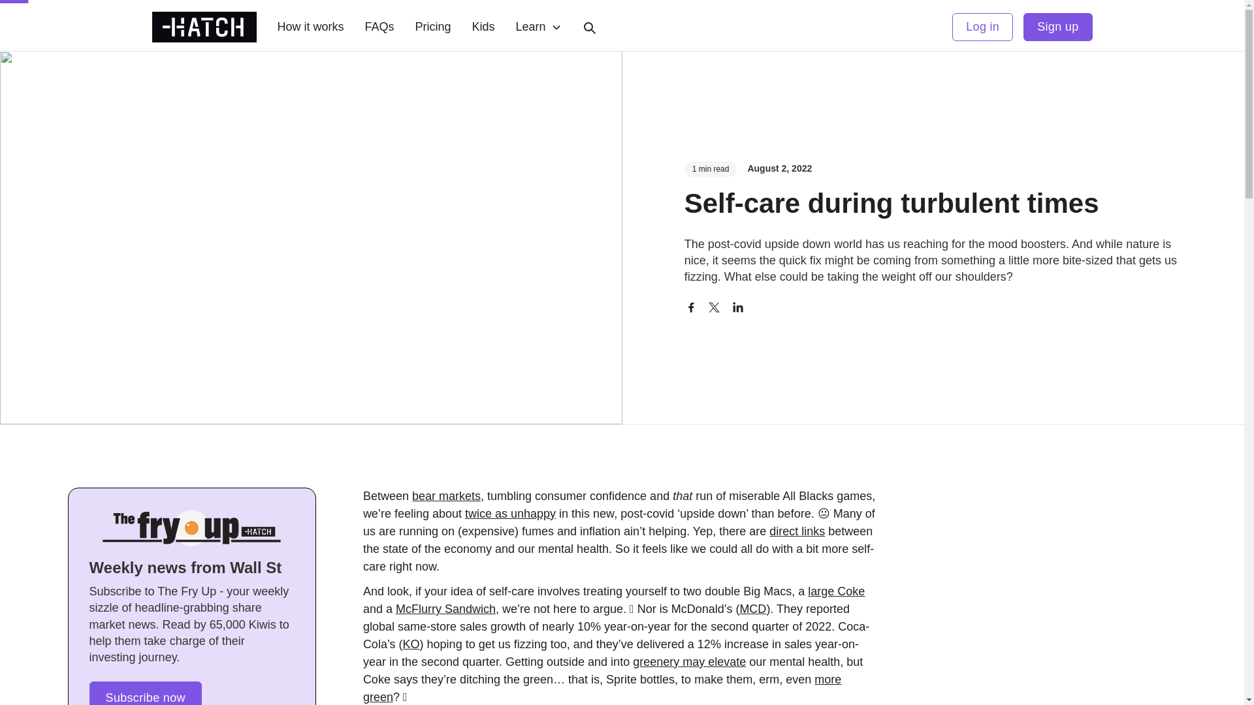 Image resolution: width=1254 pixels, height=705 pixels. Describe the element at coordinates (982, 27) in the screenshot. I see `Log in` at that location.